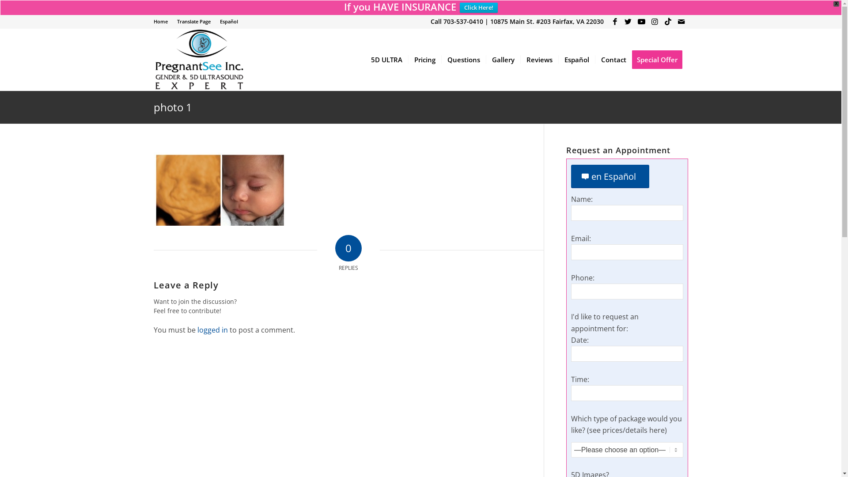 The height and width of the screenshot is (477, 848). What do you see at coordinates (641, 22) in the screenshot?
I see `Youtube` at bounding box center [641, 22].